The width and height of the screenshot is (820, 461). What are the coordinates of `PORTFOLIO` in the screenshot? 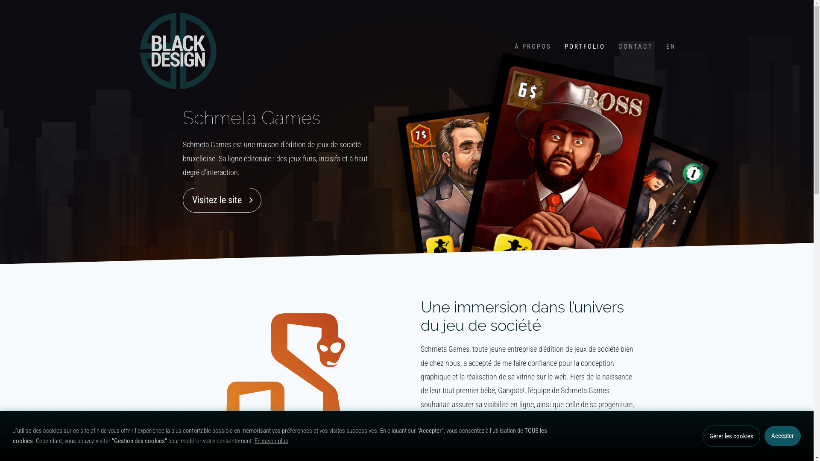 It's located at (585, 47).